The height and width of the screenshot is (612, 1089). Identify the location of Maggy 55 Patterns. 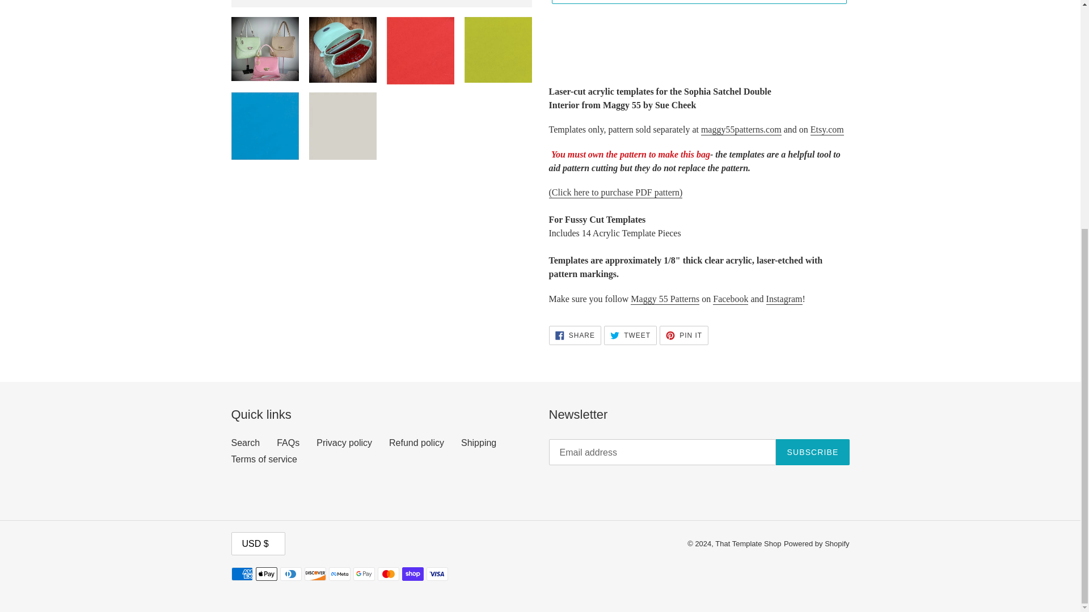
(665, 299).